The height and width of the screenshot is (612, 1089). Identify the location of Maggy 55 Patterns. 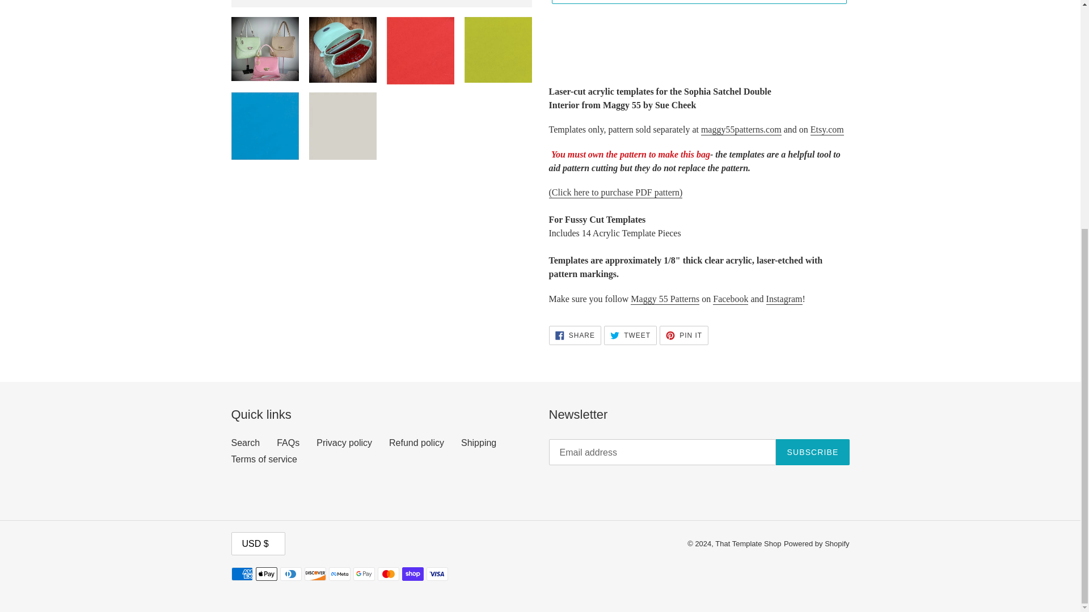
(665, 299).